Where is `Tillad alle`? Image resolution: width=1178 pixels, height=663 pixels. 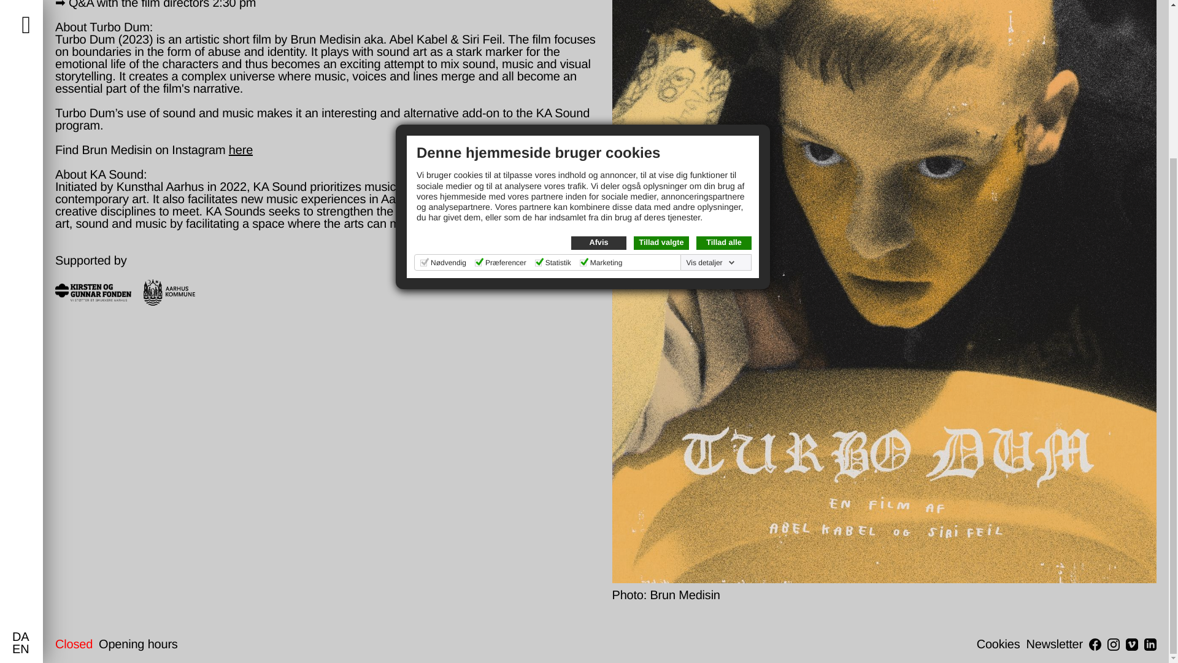
Tillad alle is located at coordinates (723, 44).